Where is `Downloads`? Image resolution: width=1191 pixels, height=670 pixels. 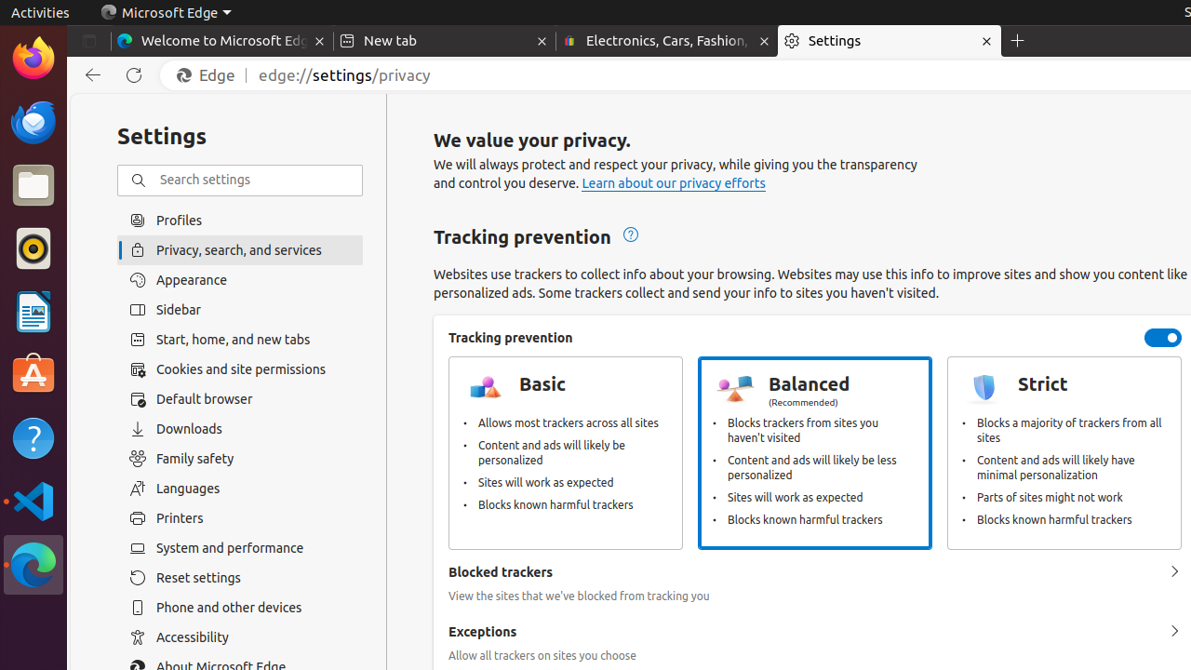 Downloads is located at coordinates (240, 429).